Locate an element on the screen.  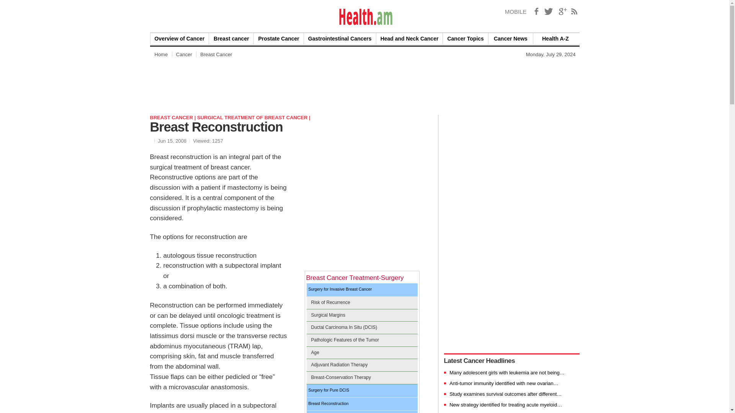
View all posts in Breast Cancer is located at coordinates (174, 118).